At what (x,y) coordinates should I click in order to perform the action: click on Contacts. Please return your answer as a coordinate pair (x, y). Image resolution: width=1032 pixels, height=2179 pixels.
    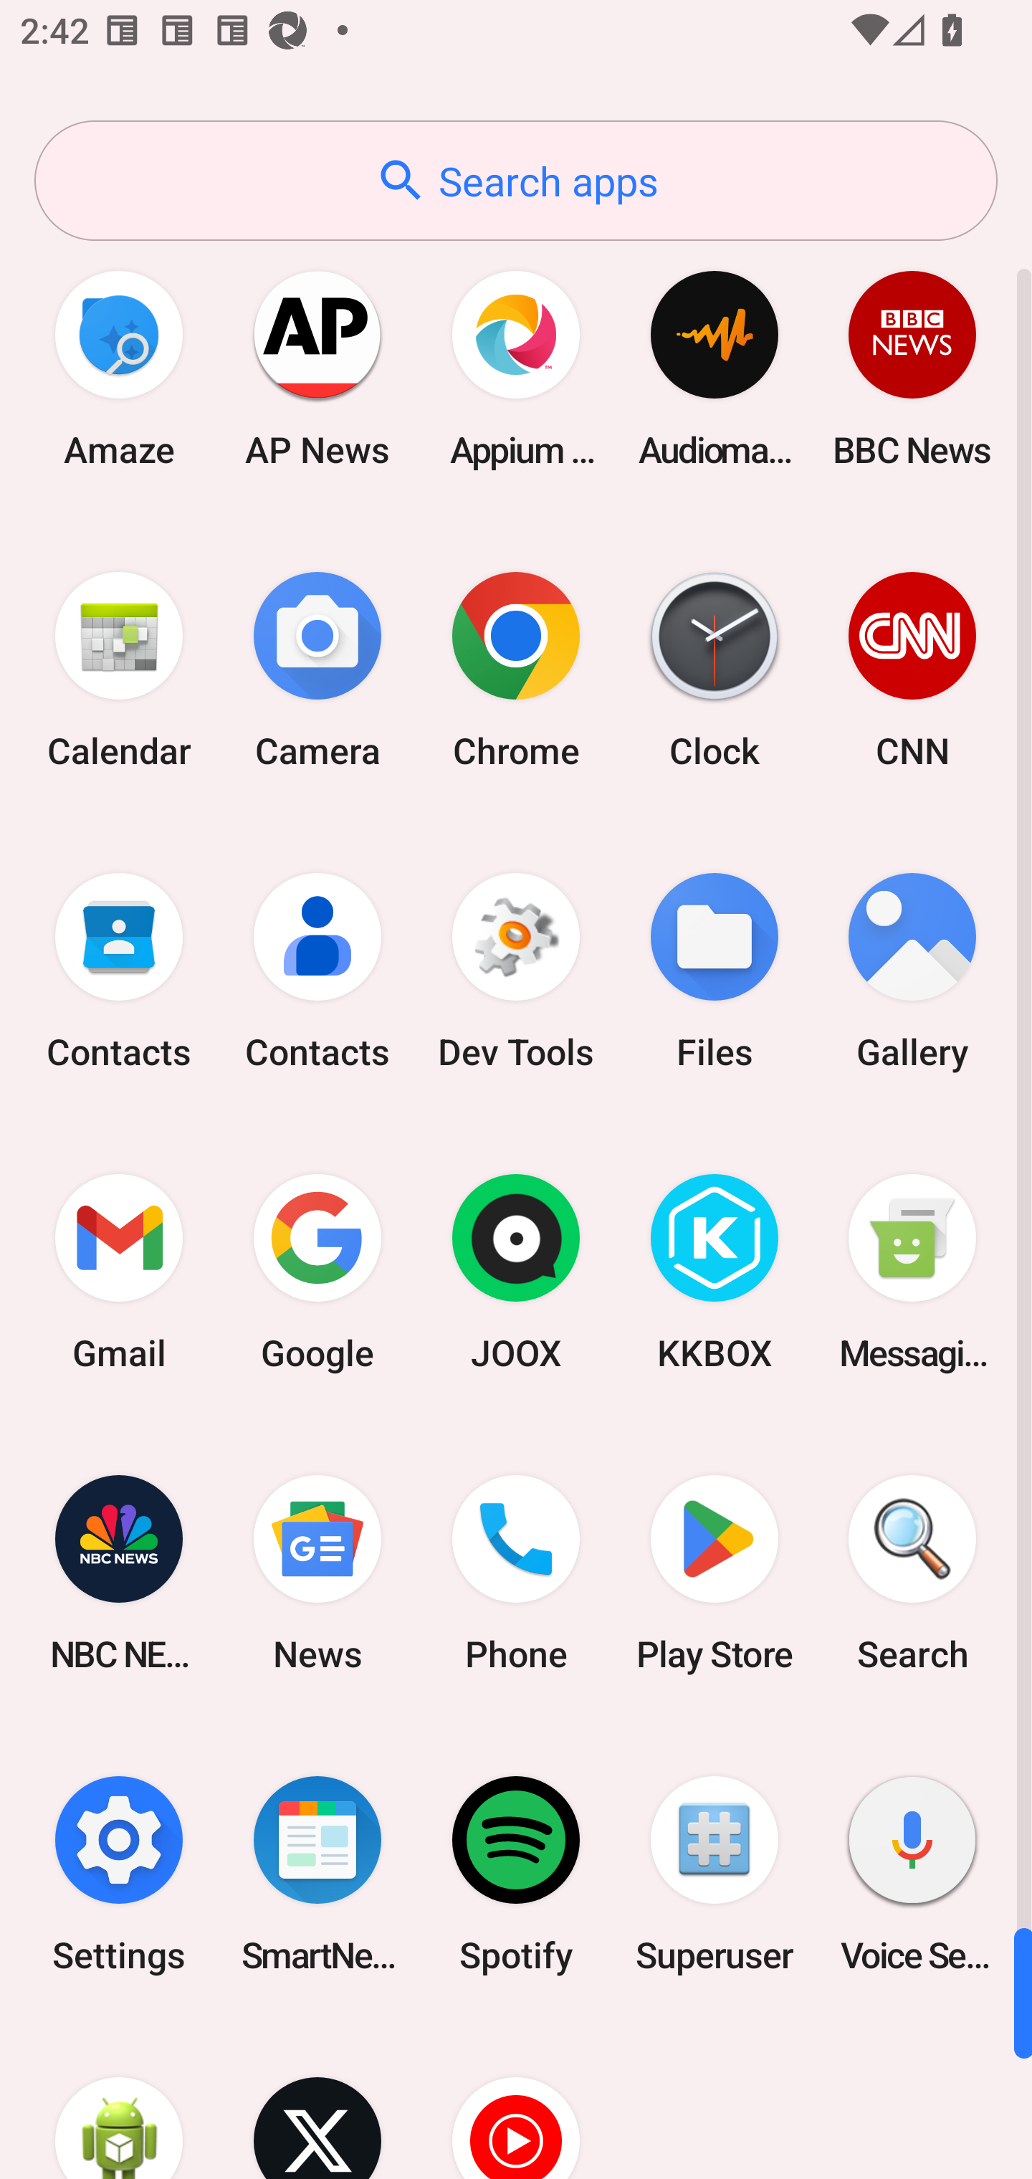
    Looking at the image, I should click on (119, 972).